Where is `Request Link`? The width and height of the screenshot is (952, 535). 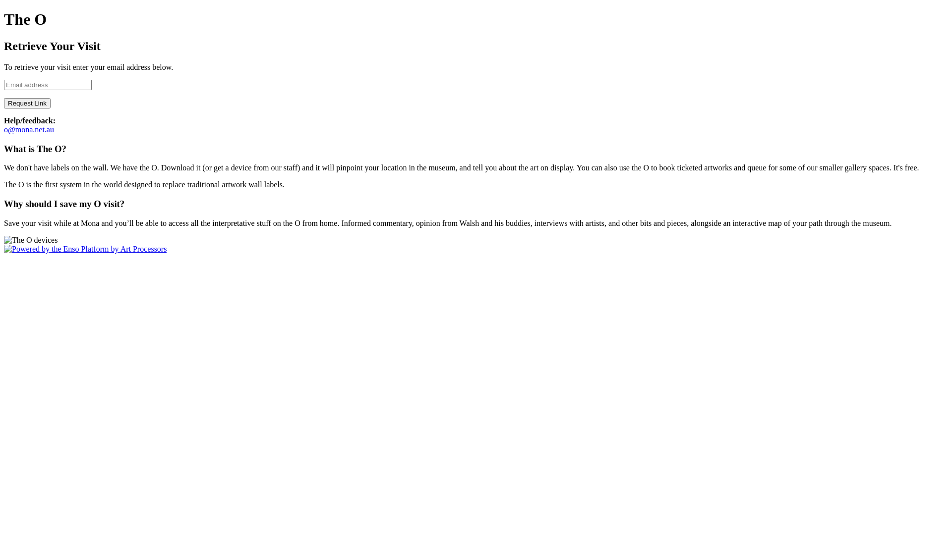 Request Link is located at coordinates (27, 103).